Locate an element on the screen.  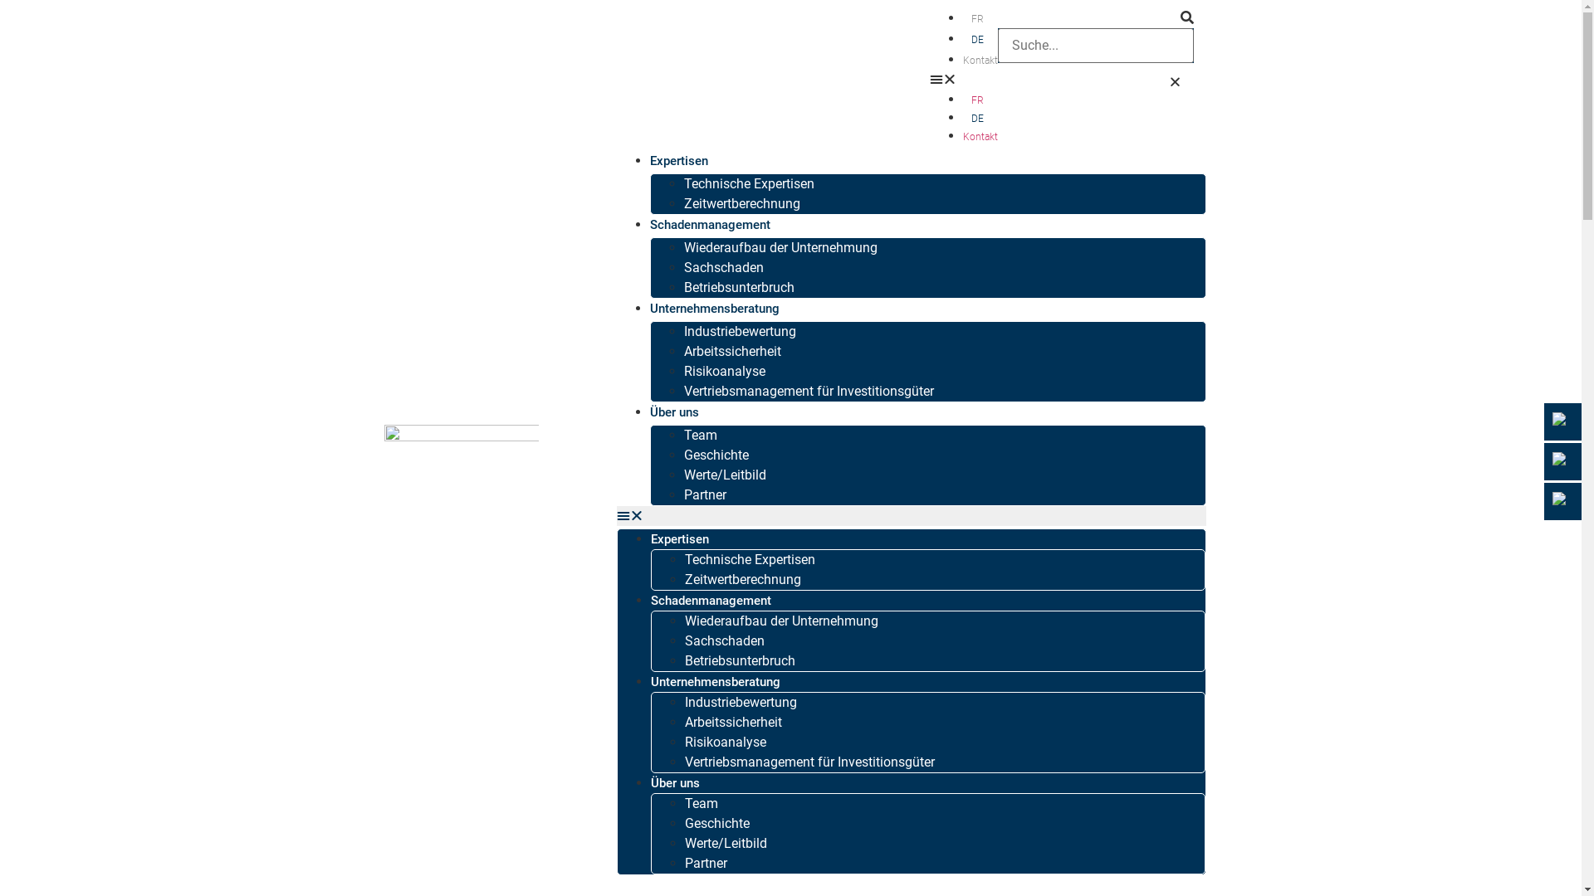
Industriebewertung is located at coordinates (741, 332).